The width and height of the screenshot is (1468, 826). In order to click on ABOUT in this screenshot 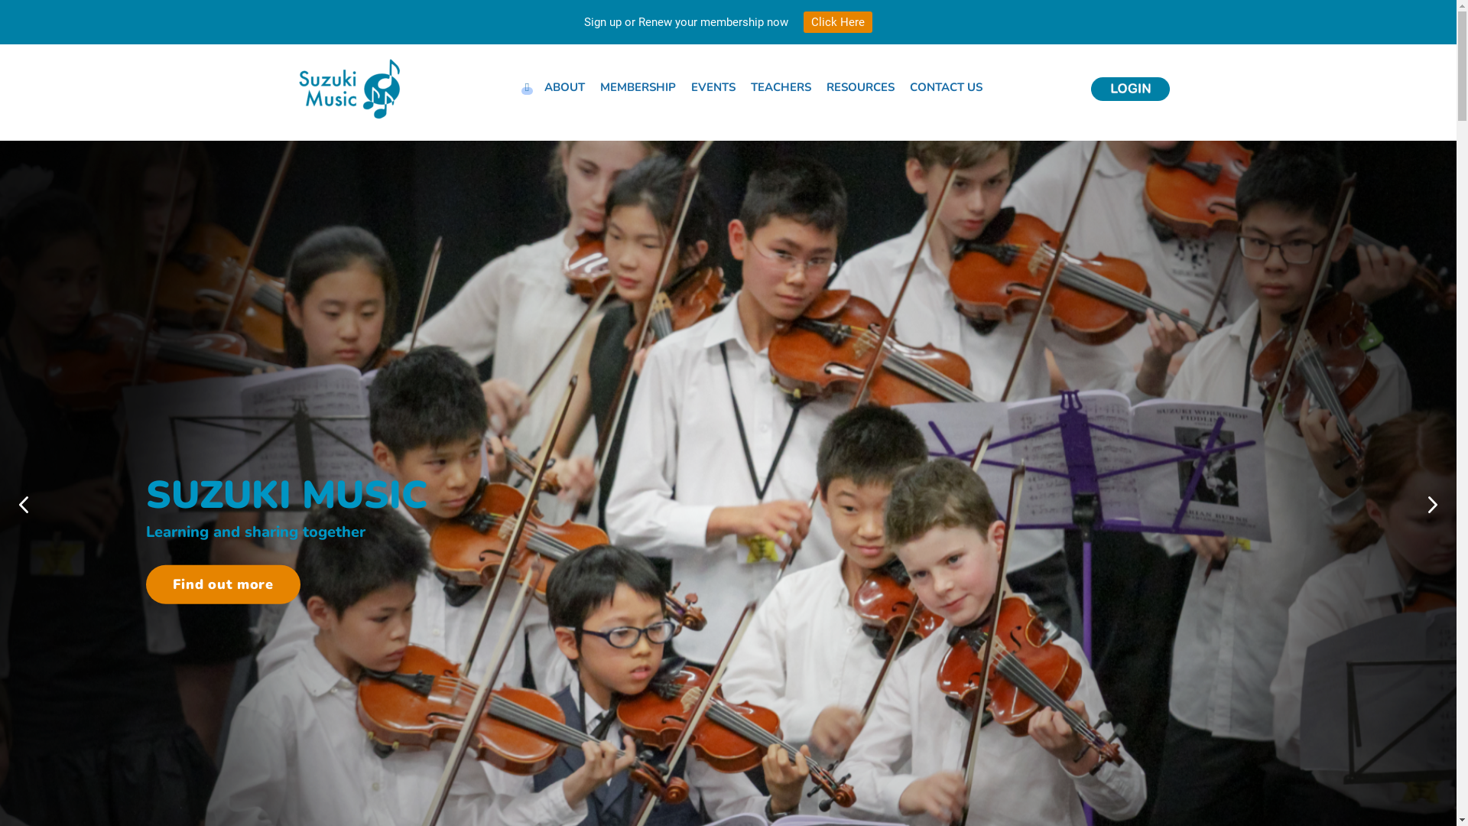, I will do `click(564, 87)`.